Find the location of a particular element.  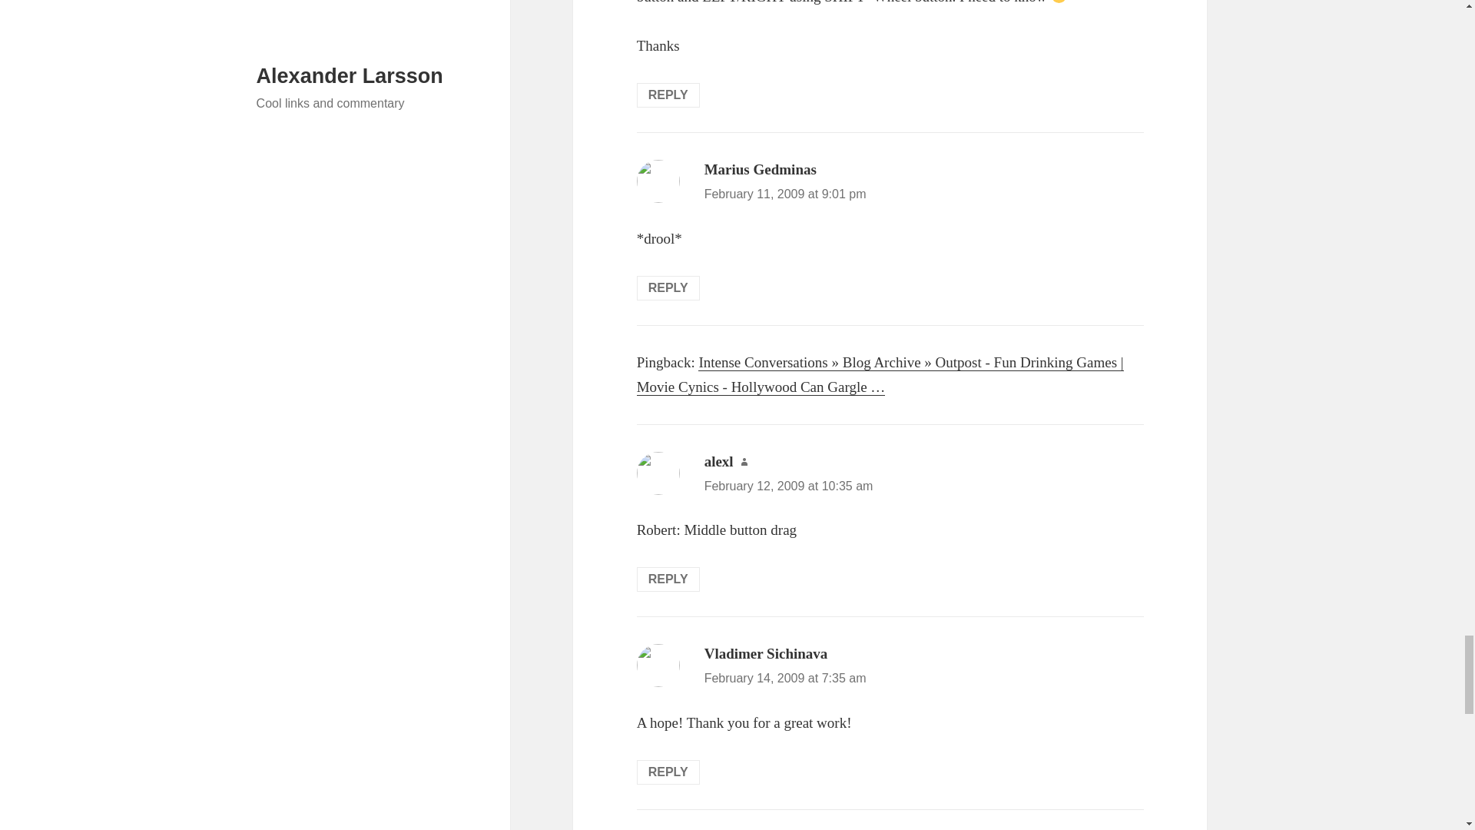

Marius Gedminas is located at coordinates (761, 169).